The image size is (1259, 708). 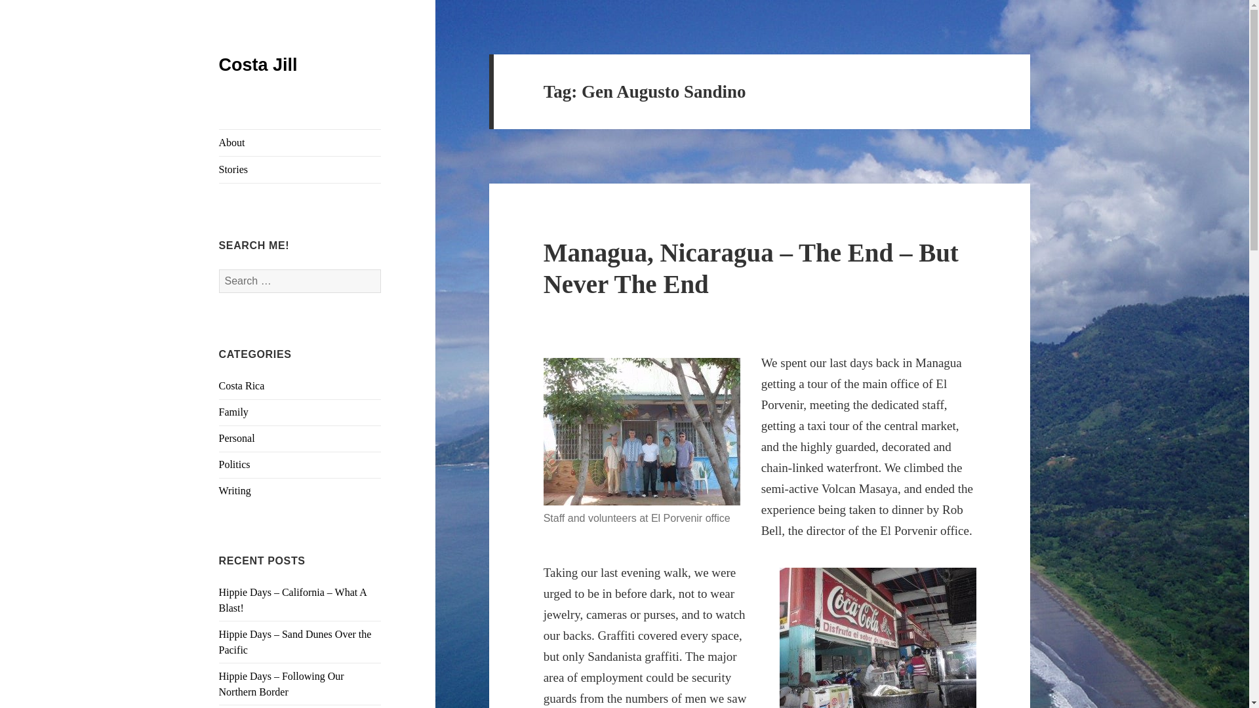 I want to click on Costa Jill, so click(x=258, y=65).